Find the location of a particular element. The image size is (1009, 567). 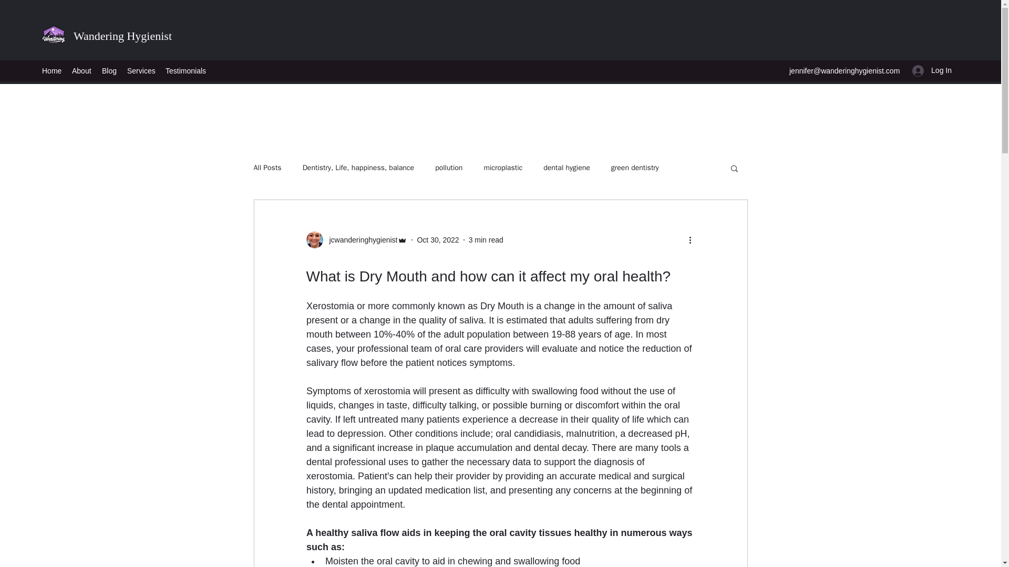

dental hygiene is located at coordinates (567, 168).